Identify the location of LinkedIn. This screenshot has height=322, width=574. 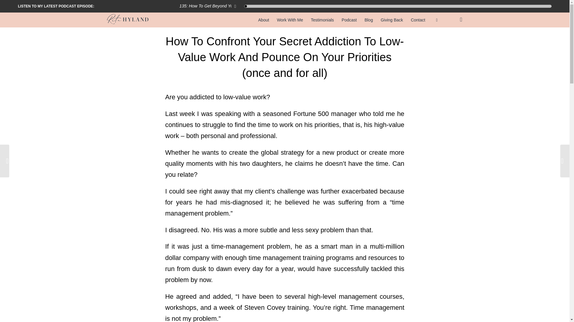
(461, 20).